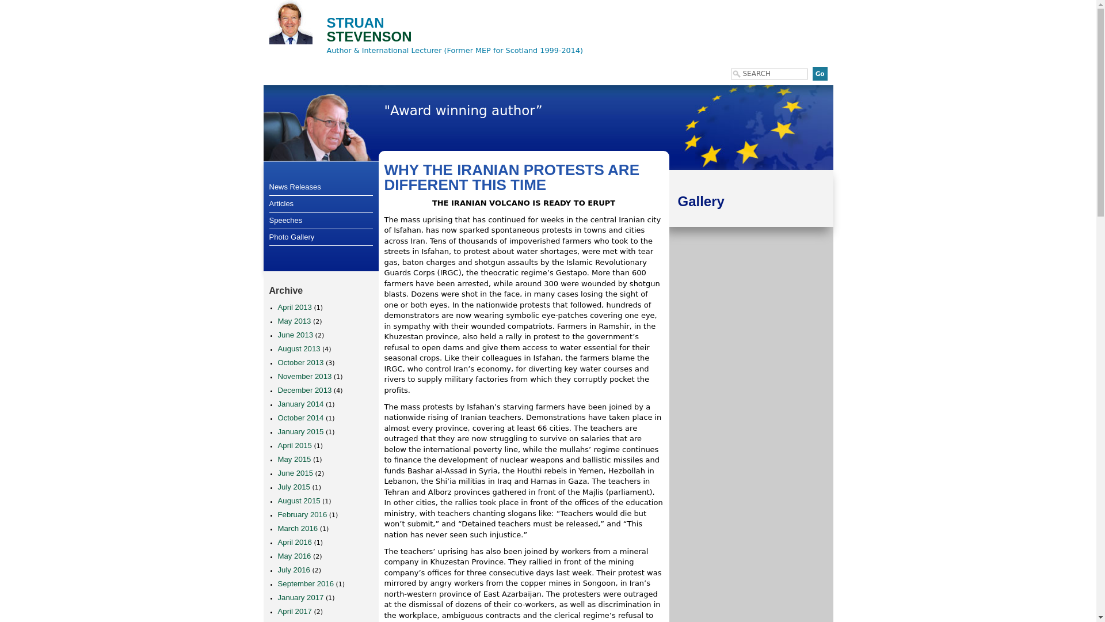 Image resolution: width=1105 pixels, height=622 pixels. What do you see at coordinates (321, 204) in the screenshot?
I see `Articles` at bounding box center [321, 204].